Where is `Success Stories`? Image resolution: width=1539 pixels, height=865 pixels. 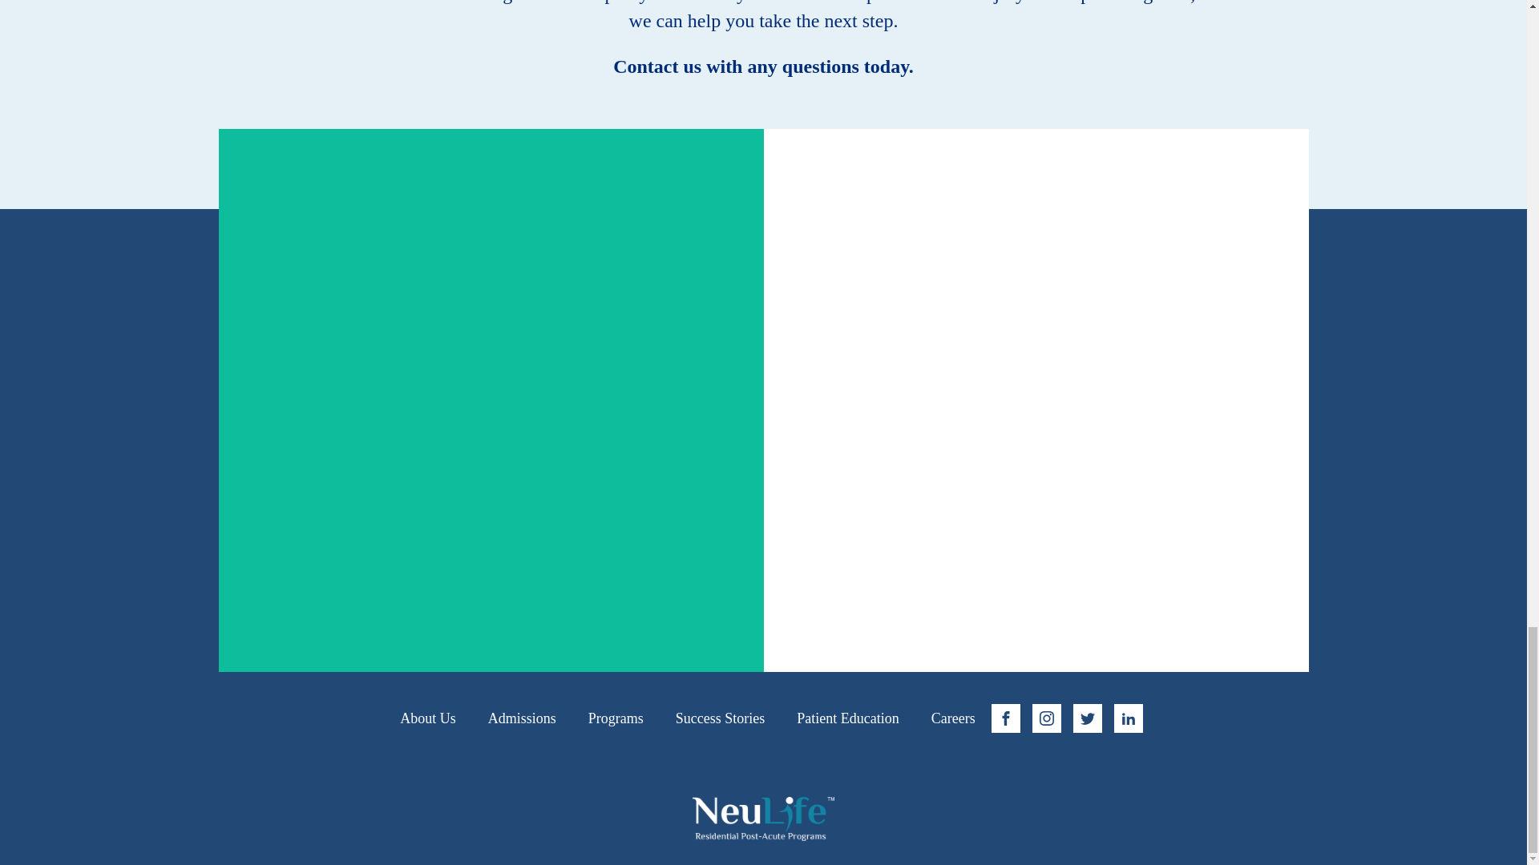
Success Stories is located at coordinates (721, 718).